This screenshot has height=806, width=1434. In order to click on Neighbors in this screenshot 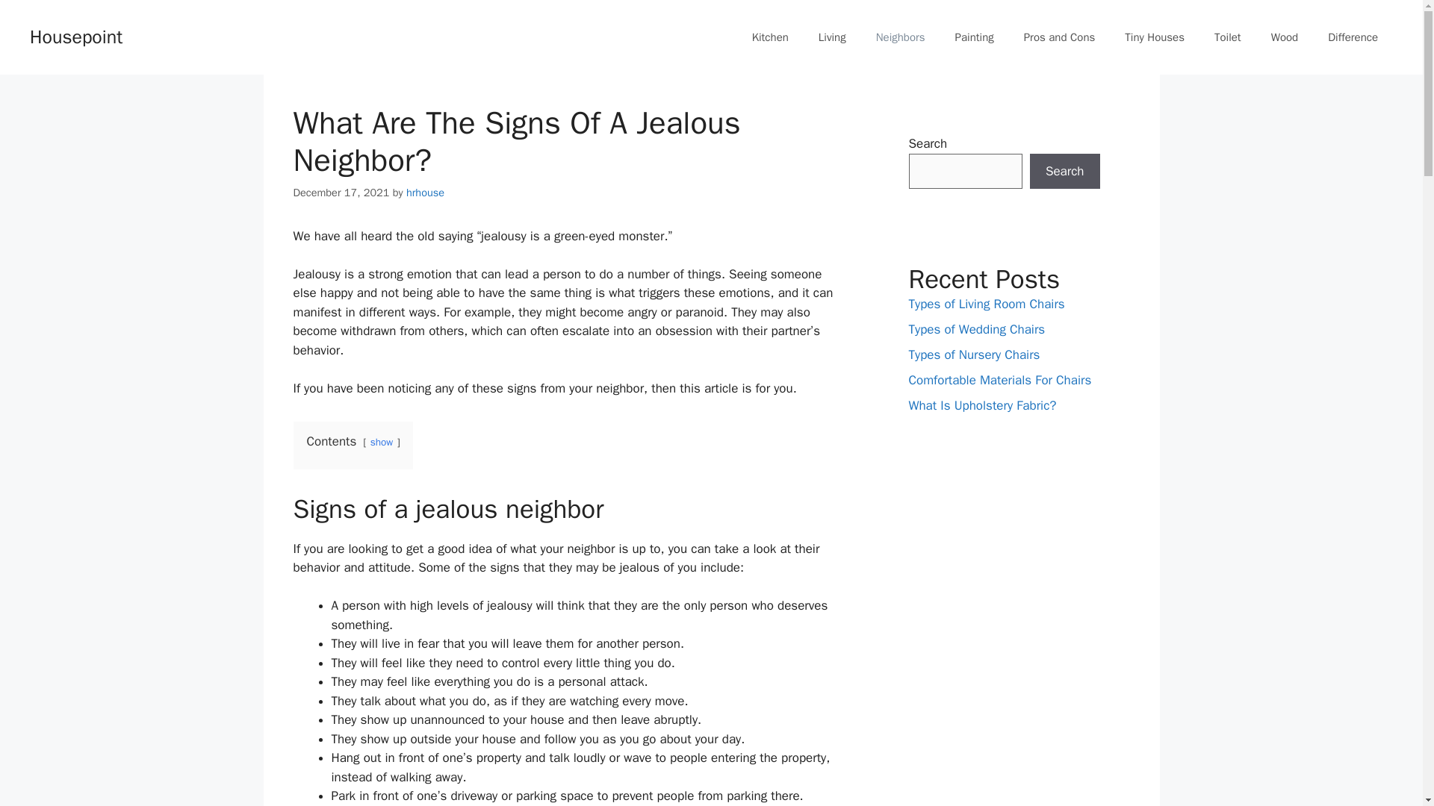, I will do `click(901, 37)`.